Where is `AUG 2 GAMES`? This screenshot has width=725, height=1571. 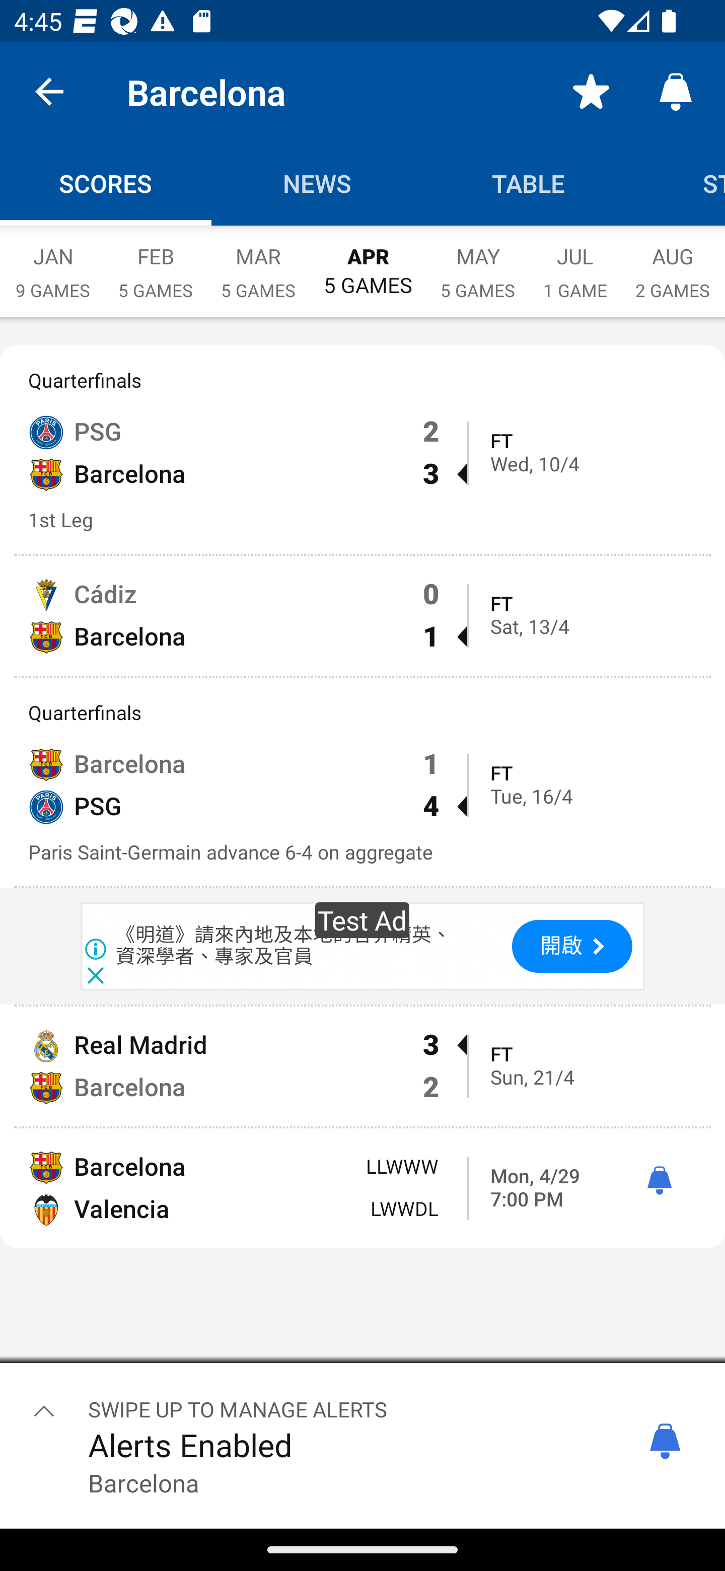 AUG 2 GAMES is located at coordinates (673, 263).